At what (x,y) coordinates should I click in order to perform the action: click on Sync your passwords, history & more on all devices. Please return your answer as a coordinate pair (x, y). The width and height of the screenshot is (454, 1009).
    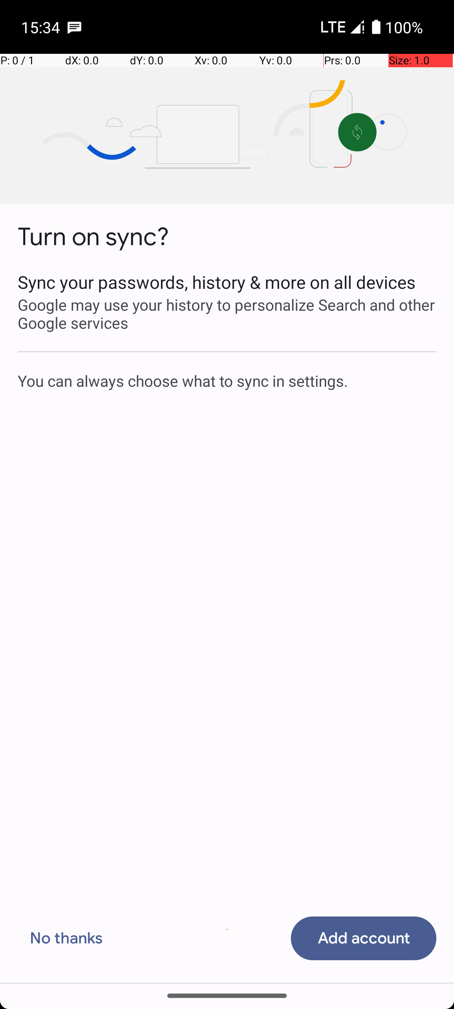
    Looking at the image, I should click on (227, 282).